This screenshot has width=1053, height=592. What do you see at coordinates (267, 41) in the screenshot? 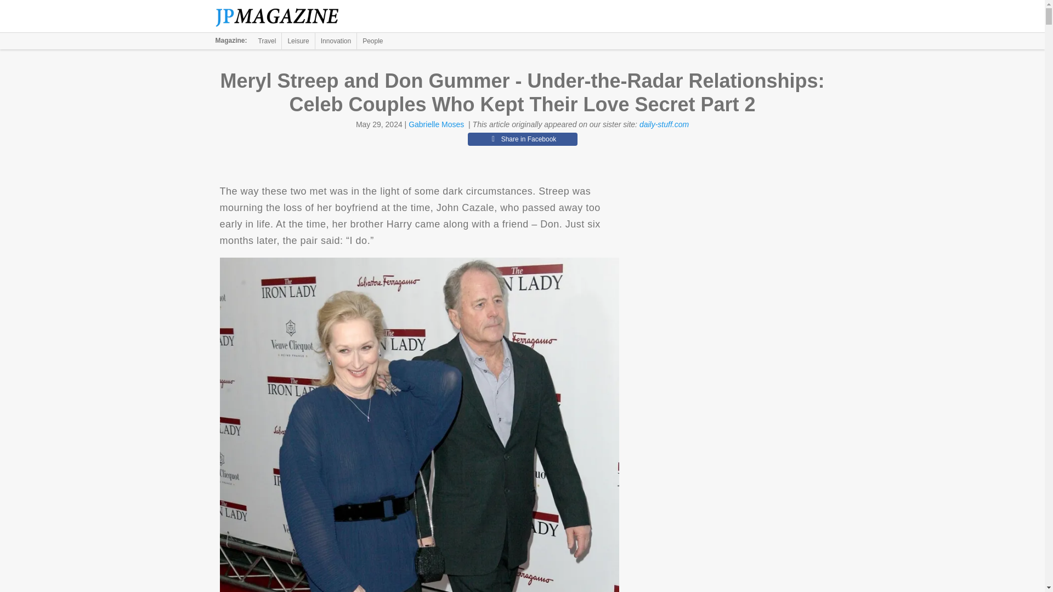
I see `Travel` at bounding box center [267, 41].